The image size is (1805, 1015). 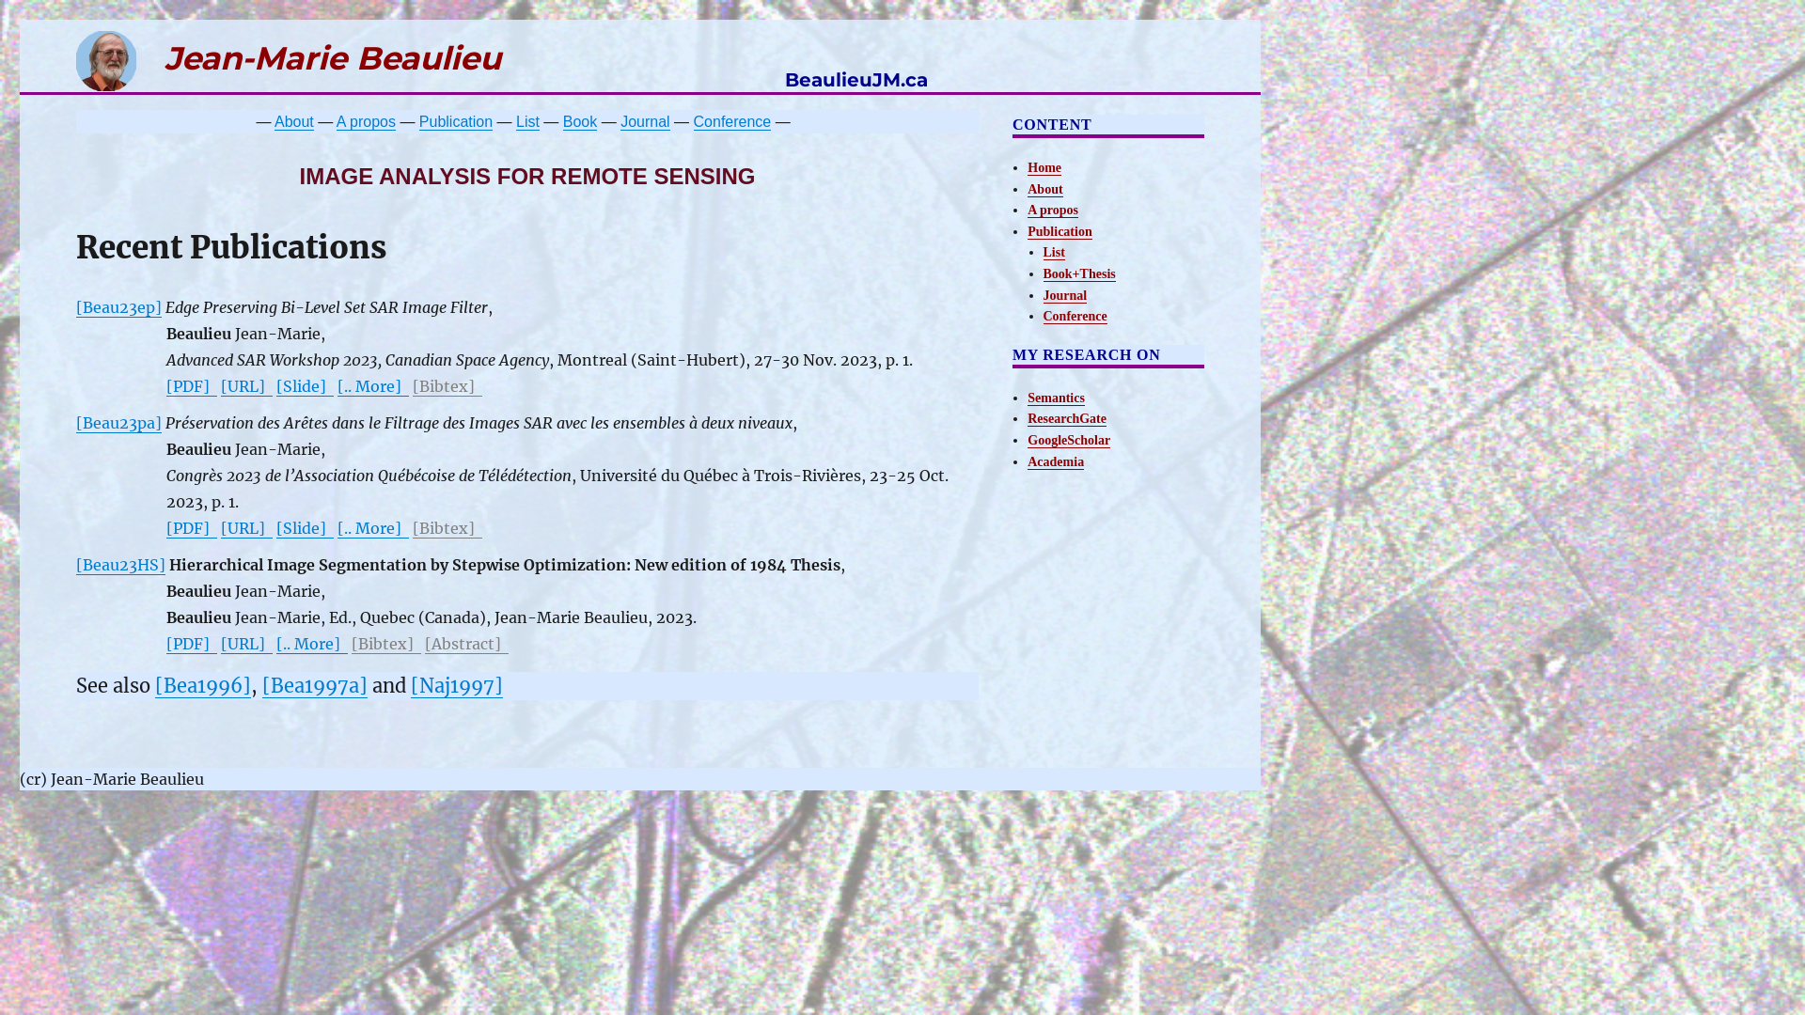 I want to click on [PDF]  , so click(x=192, y=386).